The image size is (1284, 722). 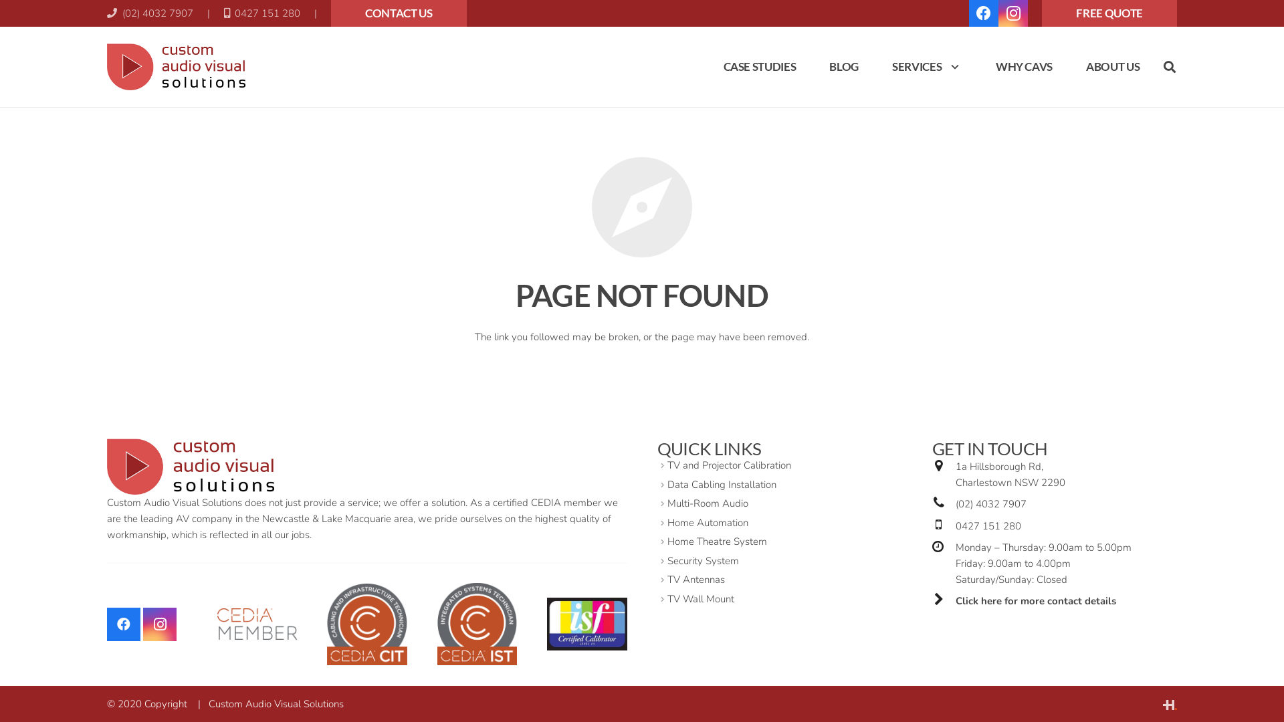 I want to click on Security System, so click(x=704, y=562).